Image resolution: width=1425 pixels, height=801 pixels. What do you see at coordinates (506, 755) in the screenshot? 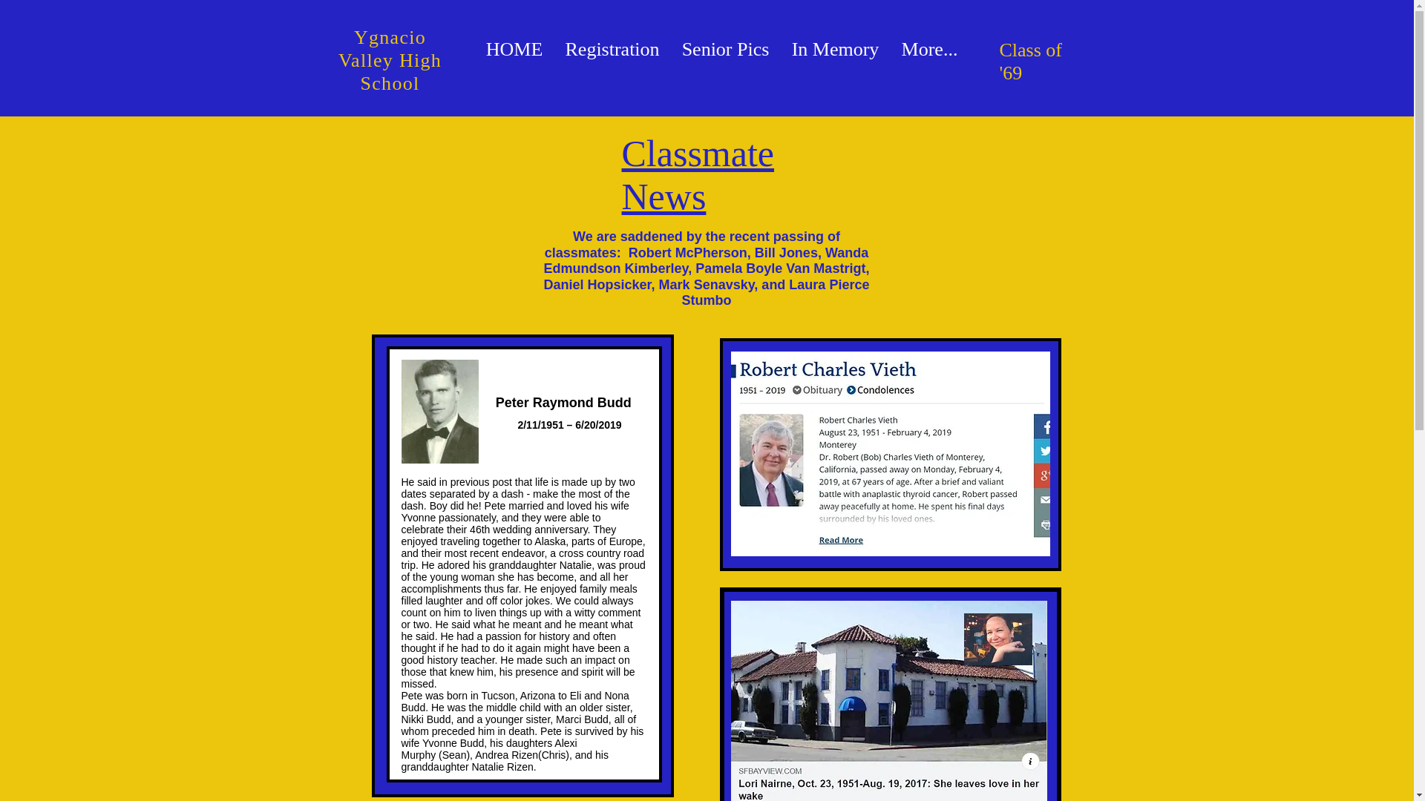
I see `Andrea Rizen` at bounding box center [506, 755].